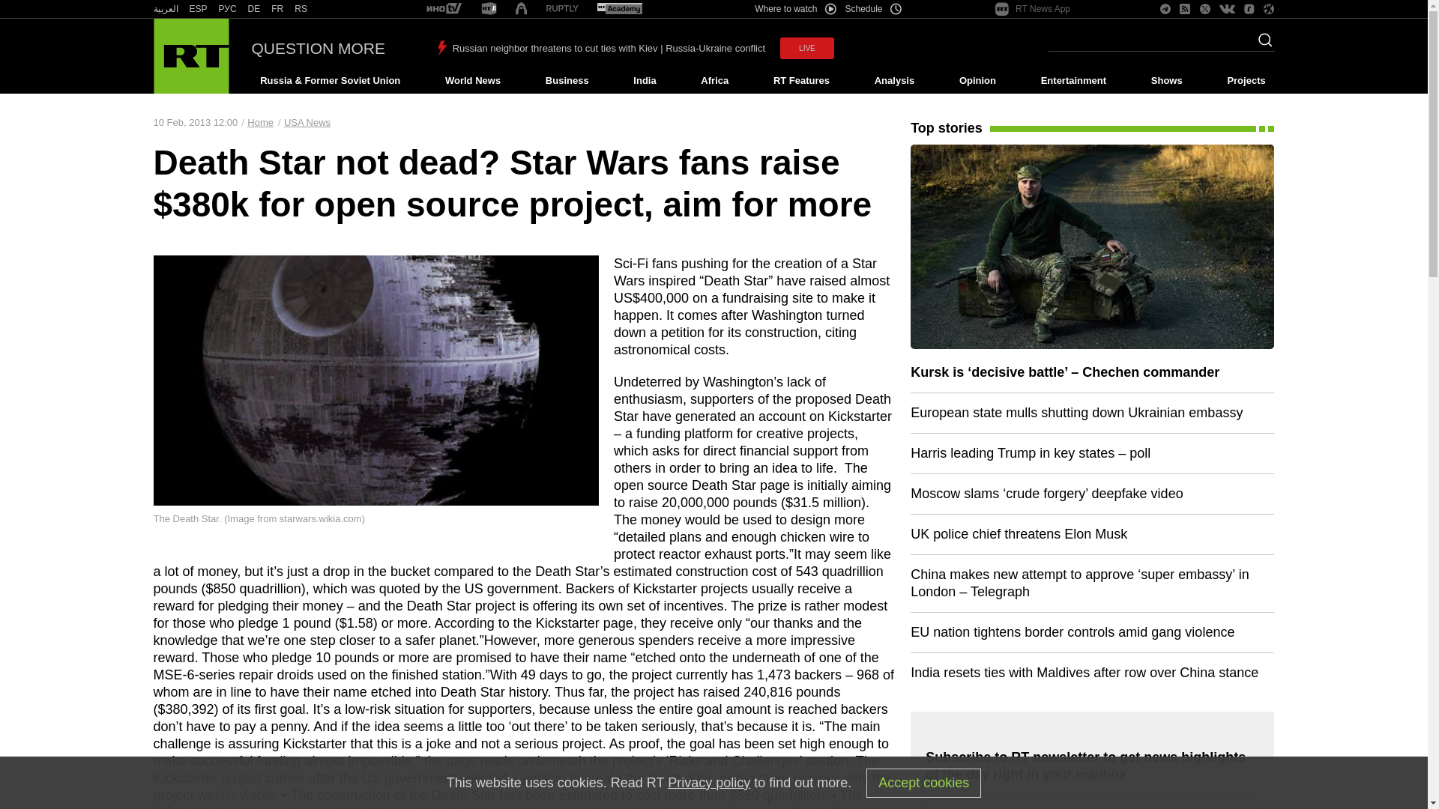  What do you see at coordinates (977, 81) in the screenshot?
I see `Opinion` at bounding box center [977, 81].